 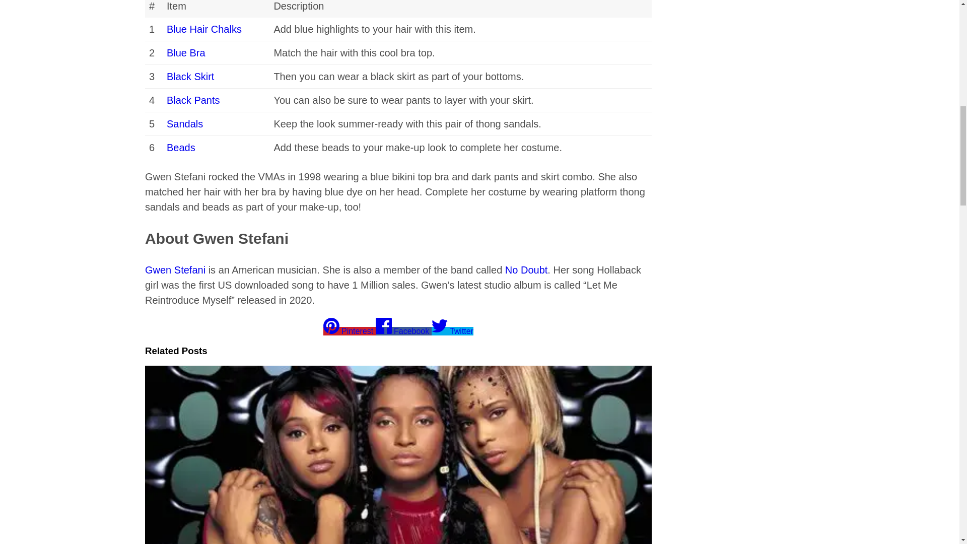 I want to click on Share on Facebook, so click(x=403, y=331).